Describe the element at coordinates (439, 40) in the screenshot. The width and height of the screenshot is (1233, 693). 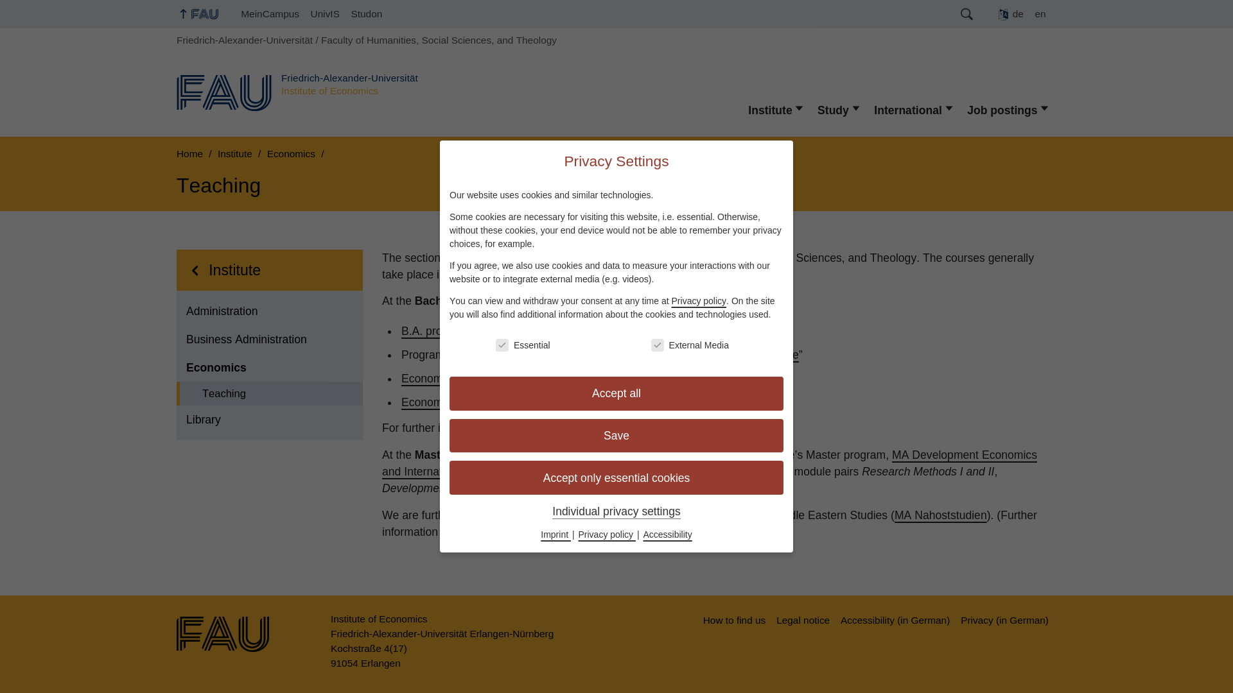
I see `Faculty of Humanities, Social Sciences, and Theology` at that location.